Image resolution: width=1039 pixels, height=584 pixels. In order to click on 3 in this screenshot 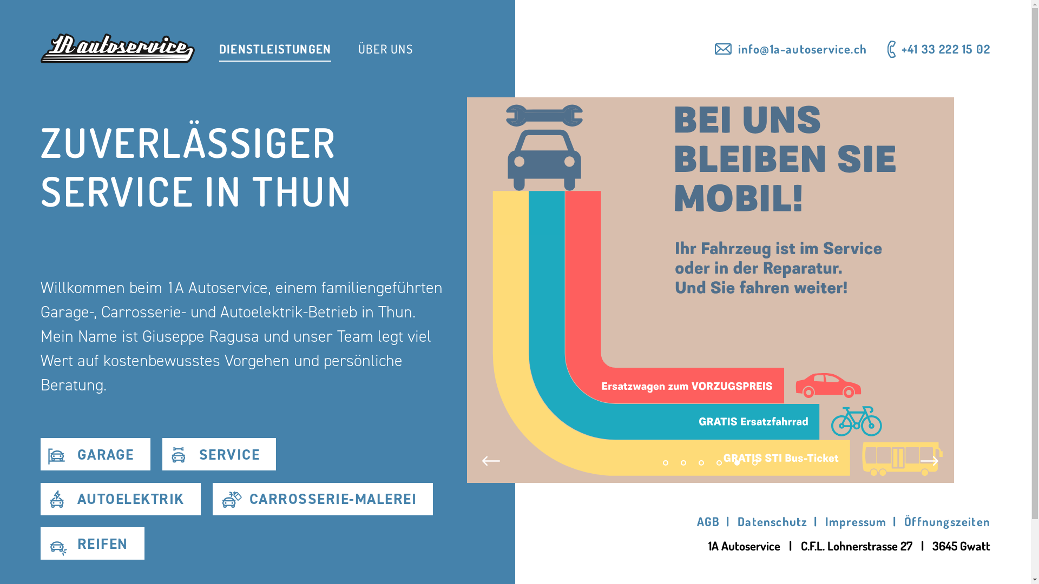, I will do `click(701, 463)`.